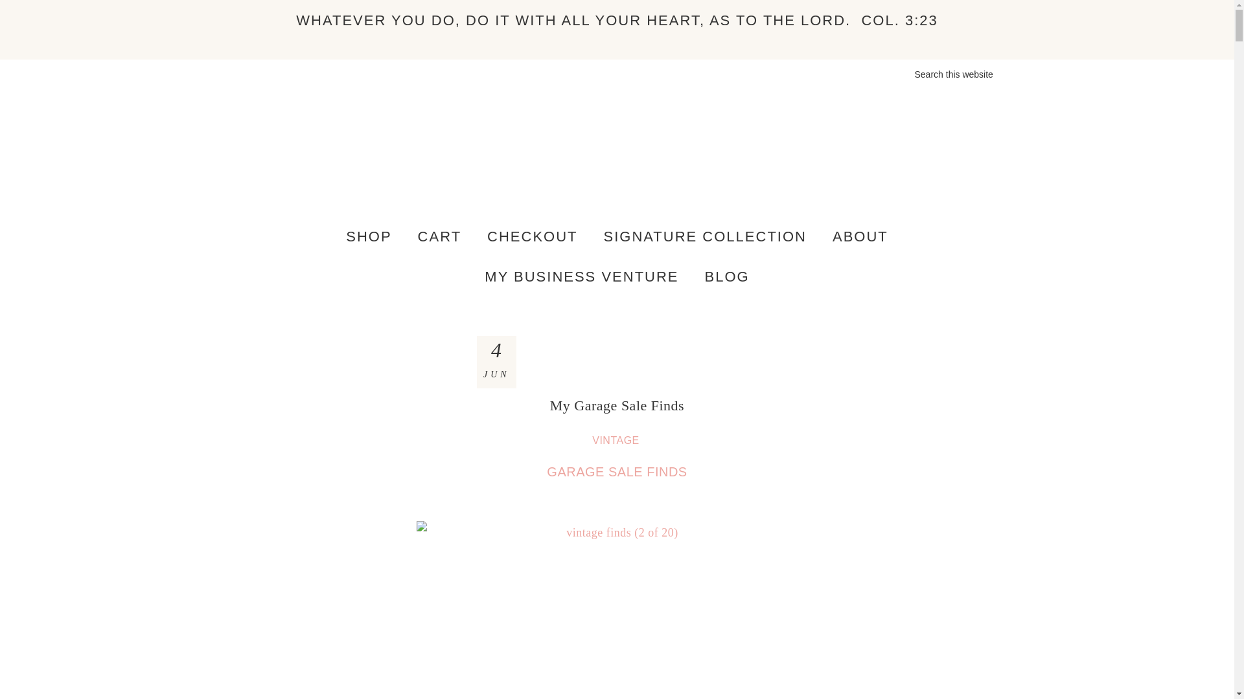 This screenshot has width=1244, height=699. What do you see at coordinates (705, 237) in the screenshot?
I see `SIGNATURE COLLECTION` at bounding box center [705, 237].